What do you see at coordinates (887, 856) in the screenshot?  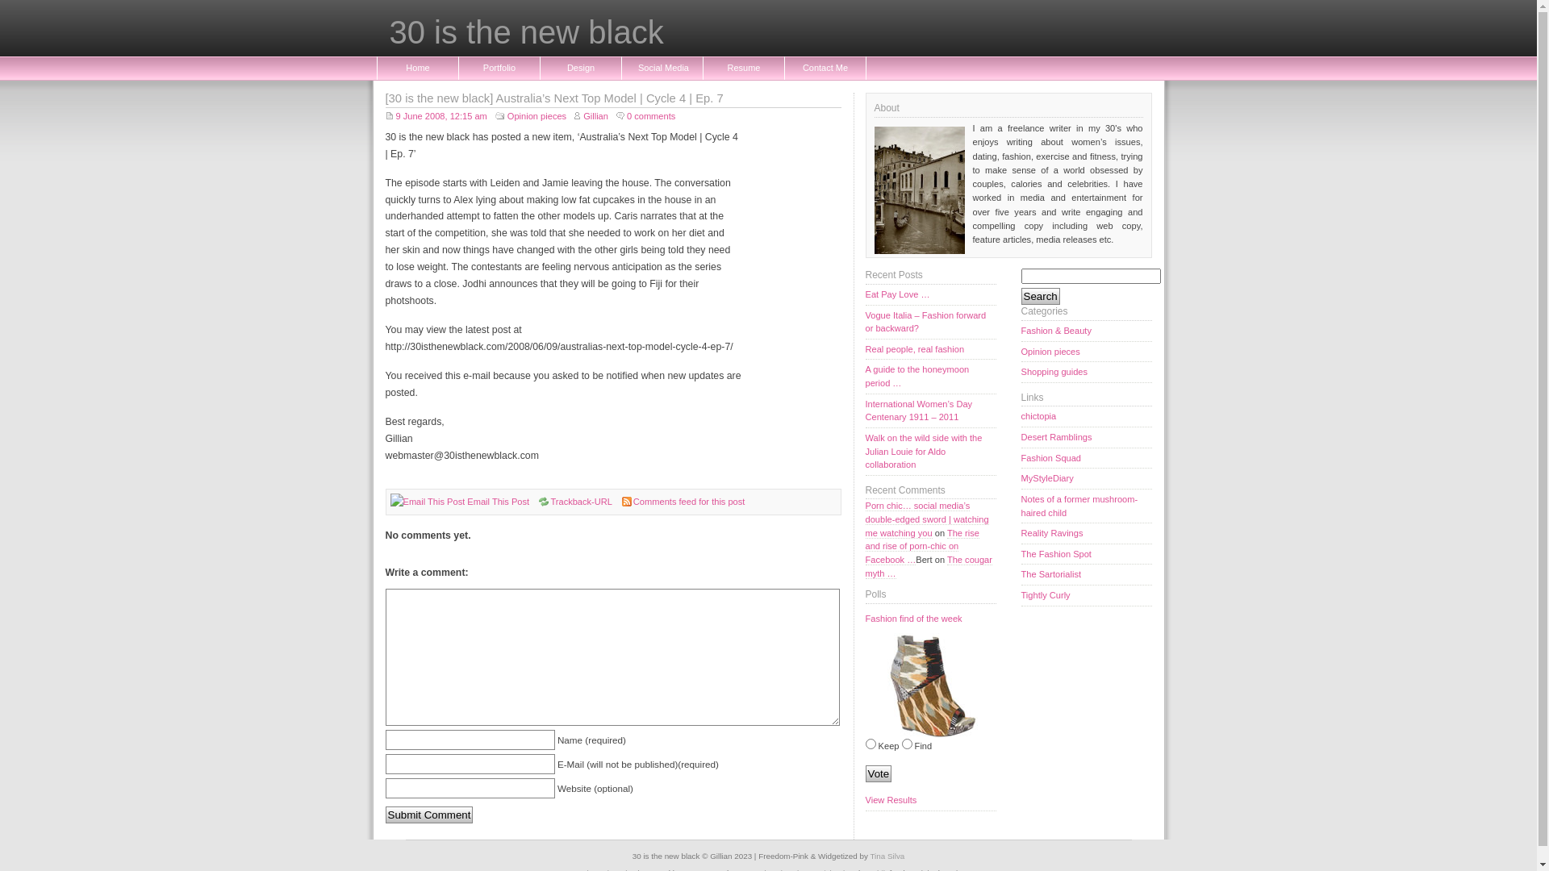 I see `Tina Silva` at bounding box center [887, 856].